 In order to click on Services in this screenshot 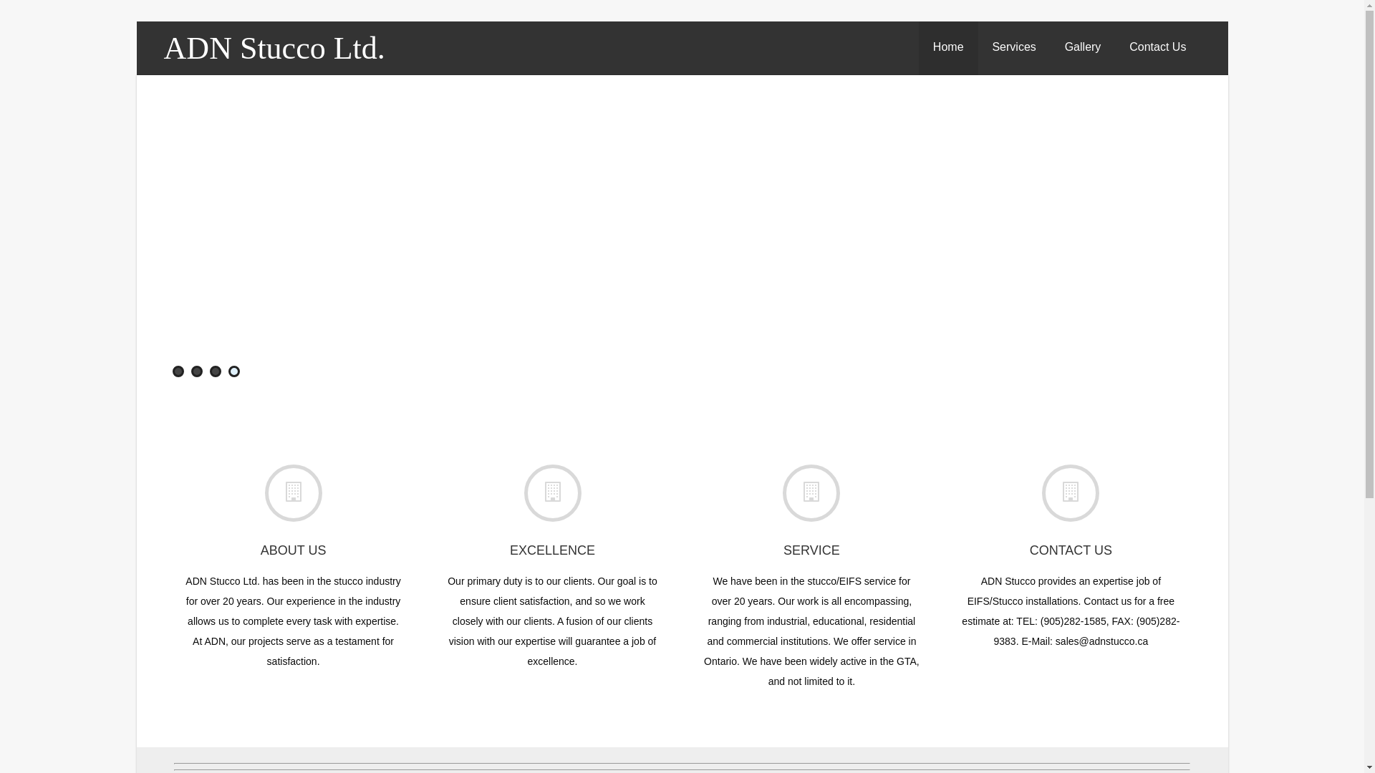, I will do `click(1014, 47)`.